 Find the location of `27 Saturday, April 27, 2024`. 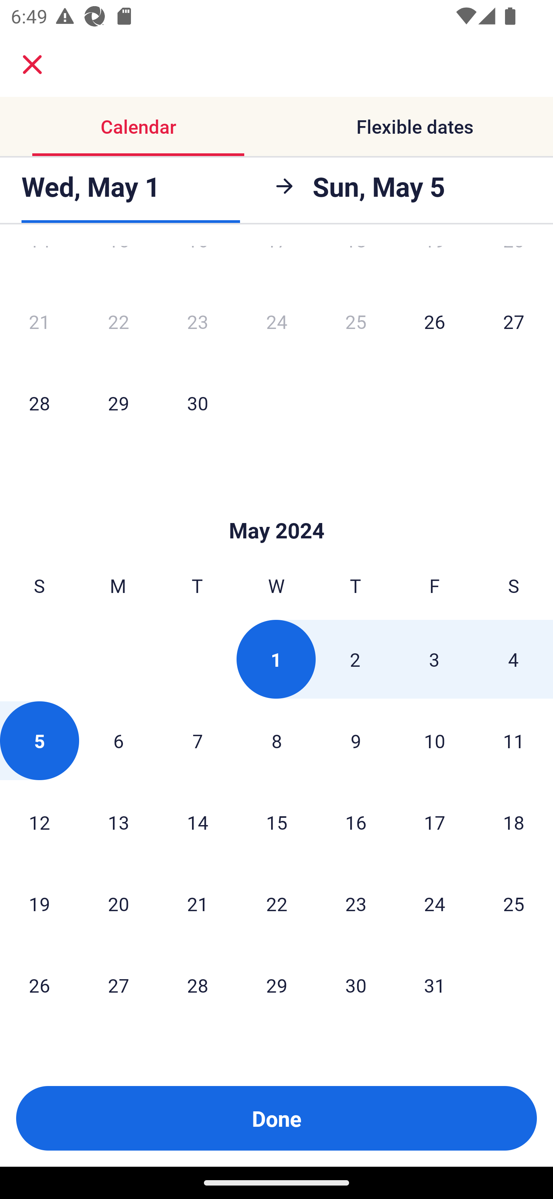

27 Saturday, April 27, 2024 is located at coordinates (514, 321).